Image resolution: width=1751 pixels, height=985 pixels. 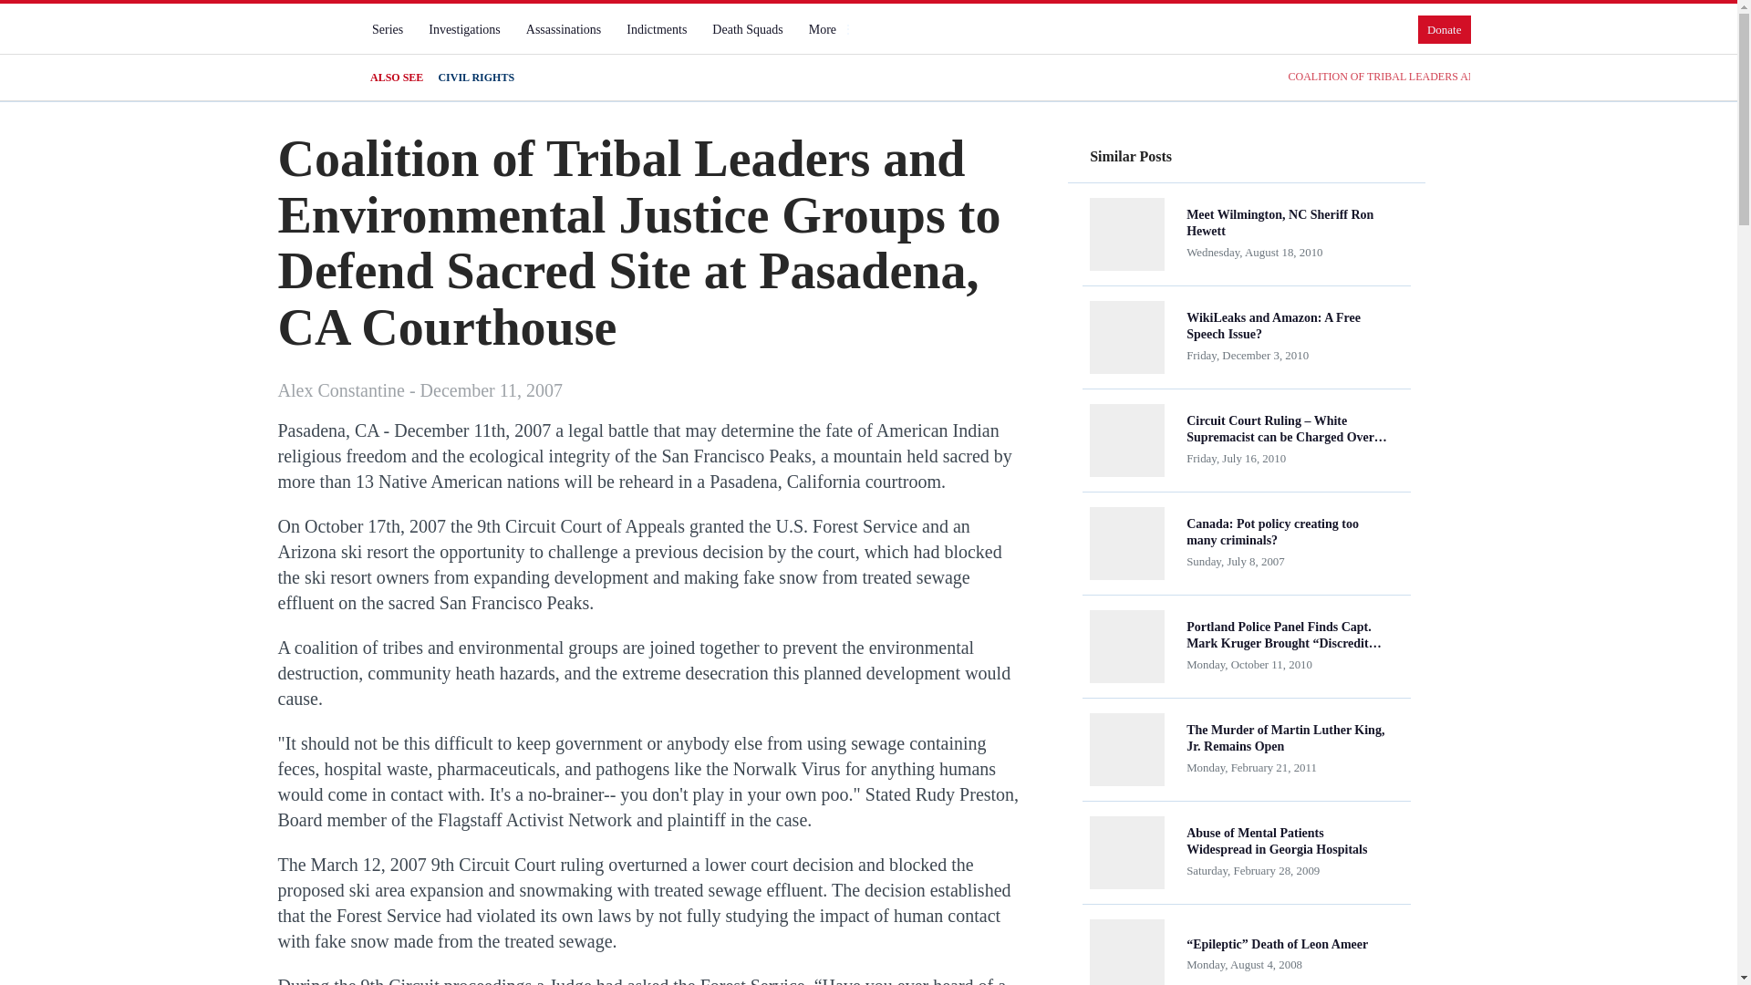 What do you see at coordinates (563, 29) in the screenshot?
I see `Assassinations` at bounding box center [563, 29].